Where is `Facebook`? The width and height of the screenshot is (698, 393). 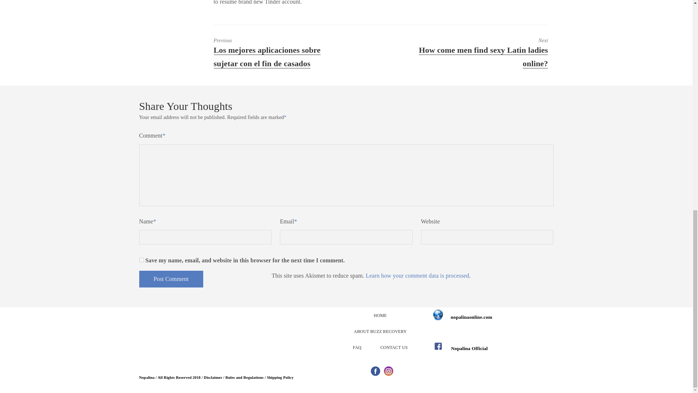 Facebook is located at coordinates (375, 371).